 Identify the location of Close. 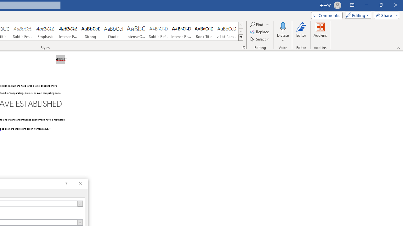
(395, 5).